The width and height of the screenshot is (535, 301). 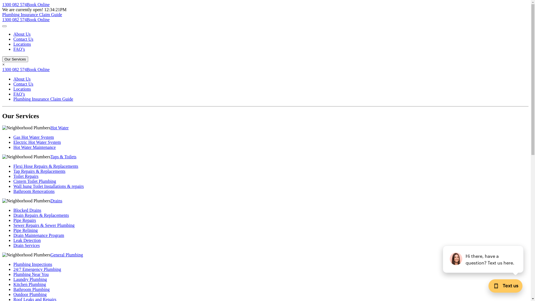 I want to click on Sewer Repairs & Sewer Plumbing, so click(x=44, y=225).